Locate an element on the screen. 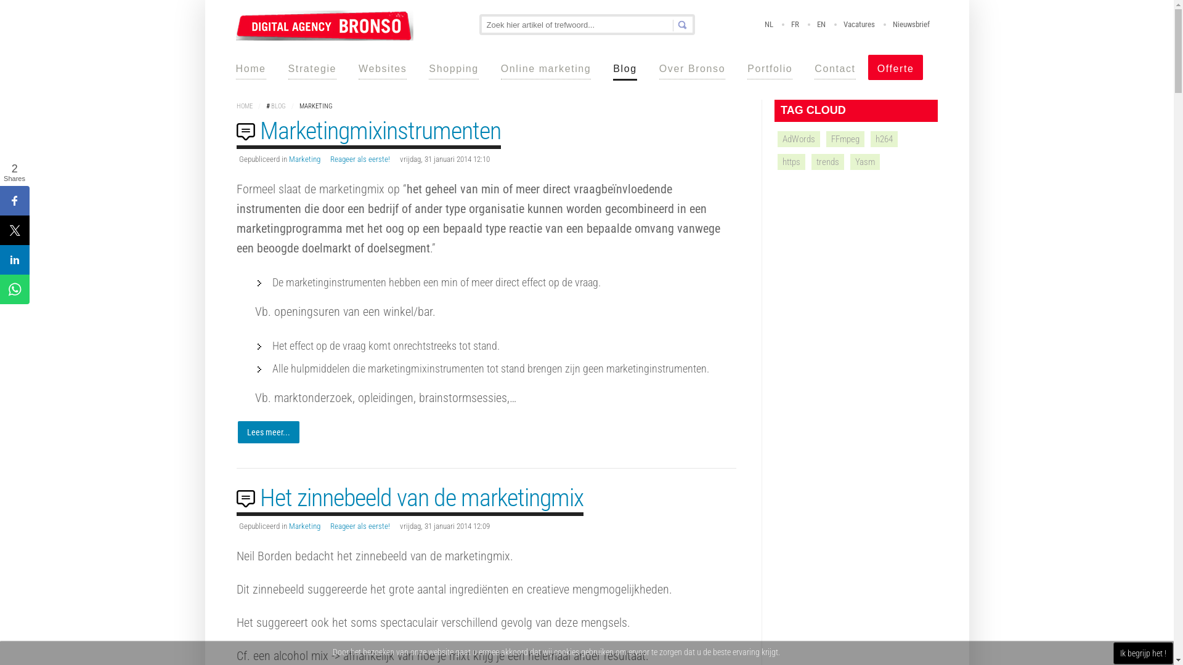  Contact is located at coordinates (835, 68).